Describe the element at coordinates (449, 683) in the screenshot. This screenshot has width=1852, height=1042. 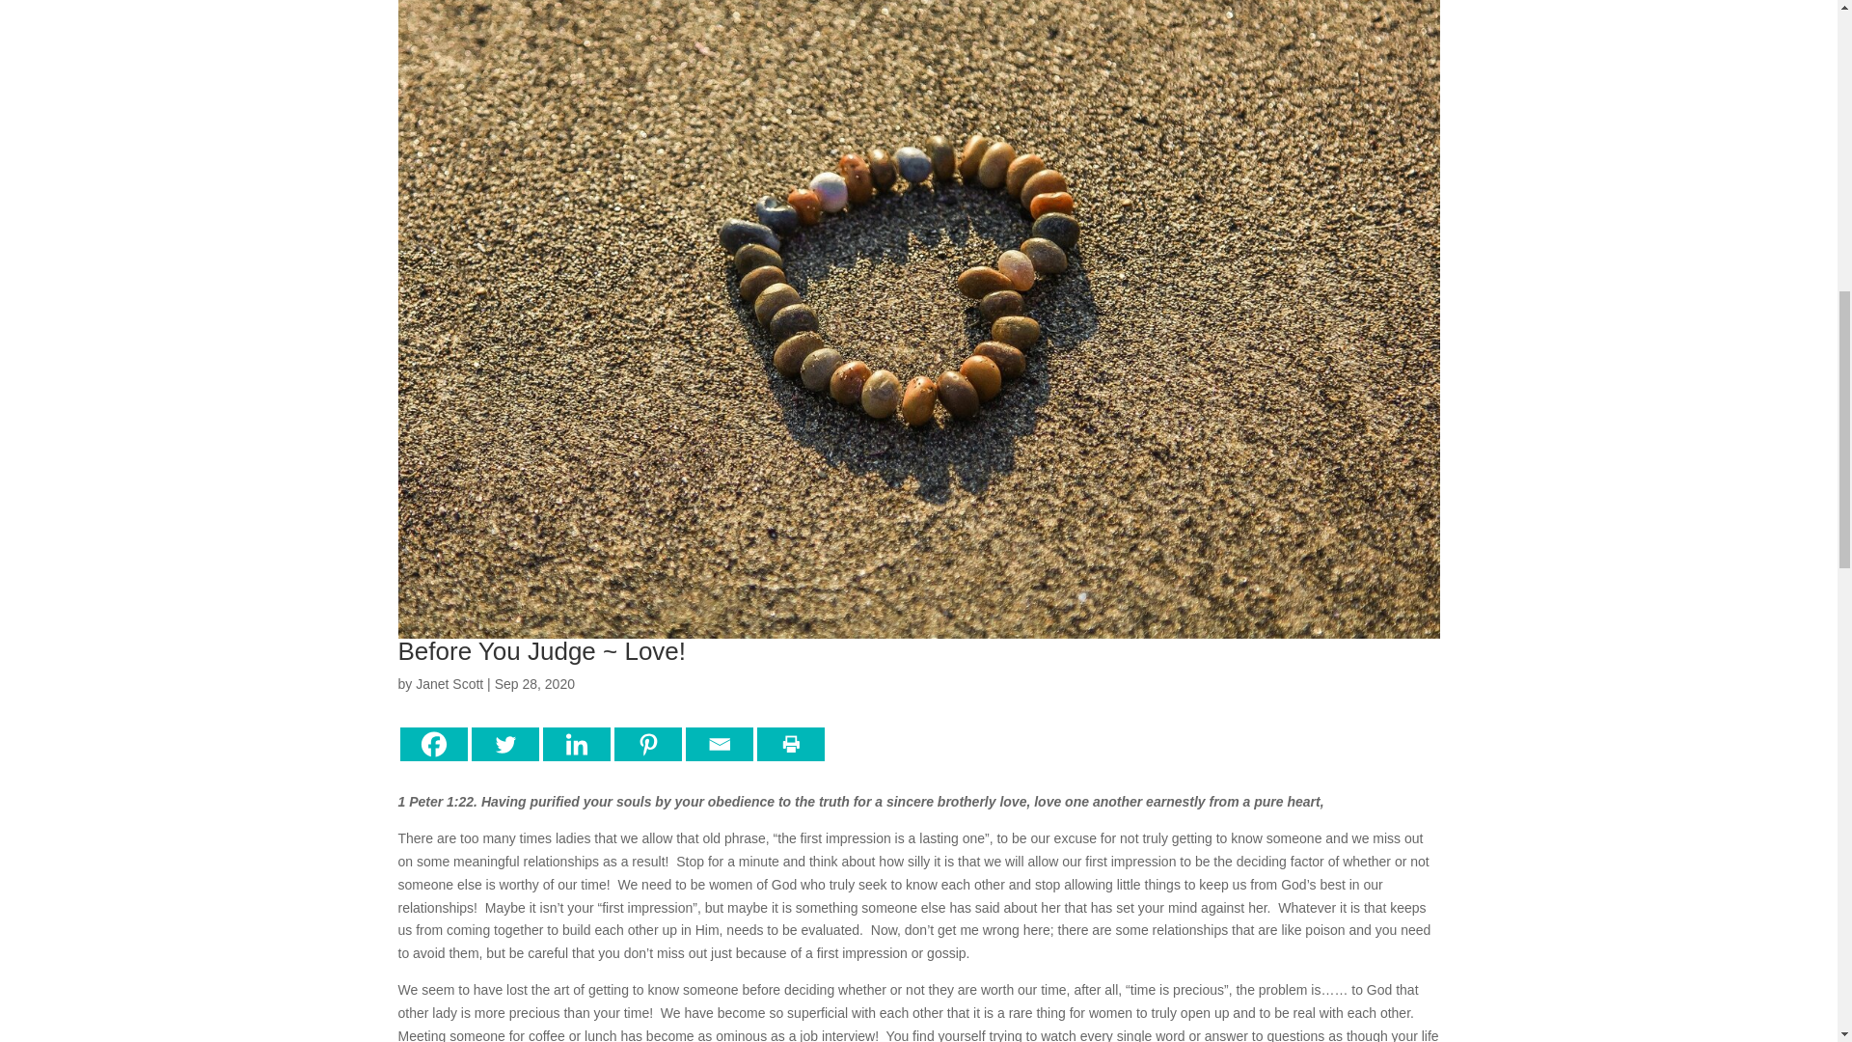
I see `Posts by Janet Scott` at that location.